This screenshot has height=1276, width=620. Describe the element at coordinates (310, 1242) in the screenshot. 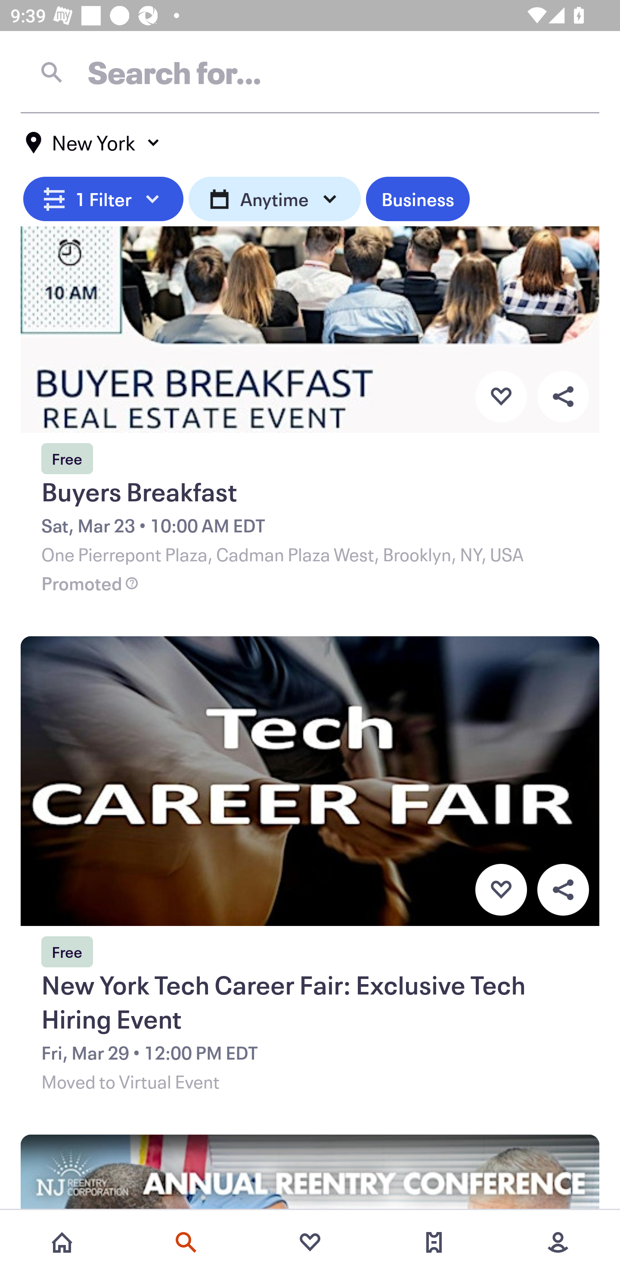

I see `Favorites` at that location.